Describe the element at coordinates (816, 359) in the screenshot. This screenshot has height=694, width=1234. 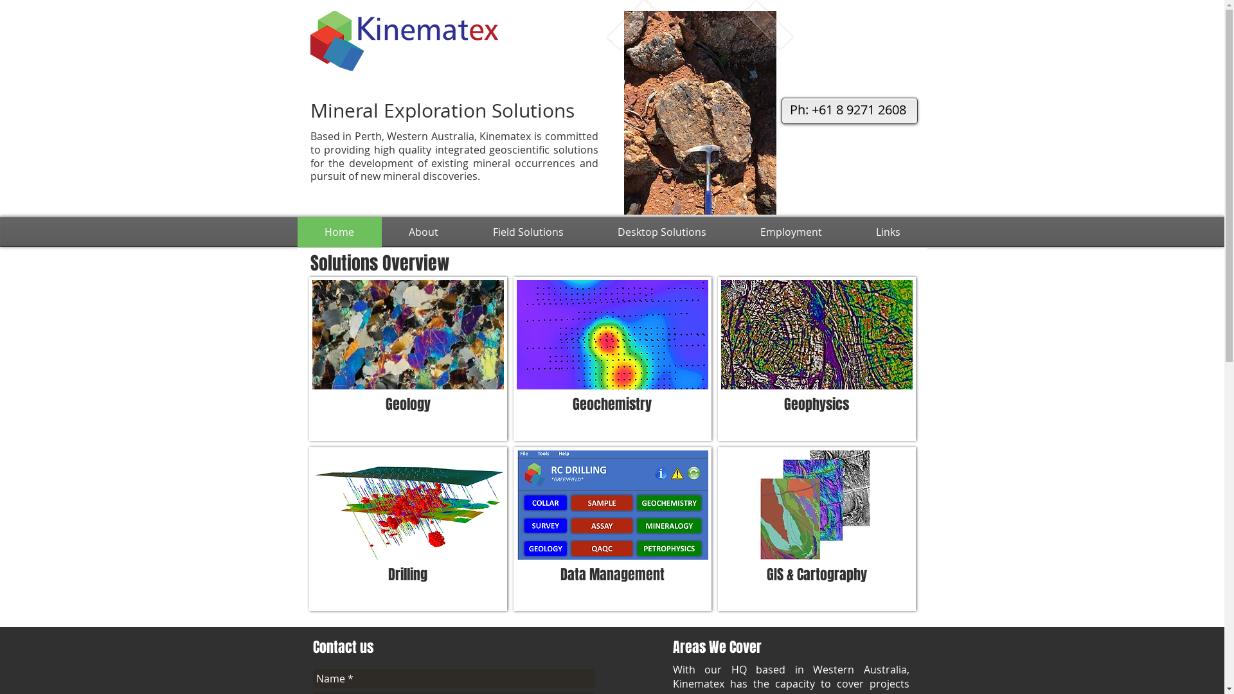
I see `Geophysics` at that location.